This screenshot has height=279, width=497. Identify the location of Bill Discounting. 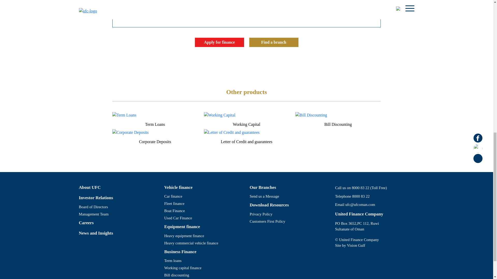
(338, 126).